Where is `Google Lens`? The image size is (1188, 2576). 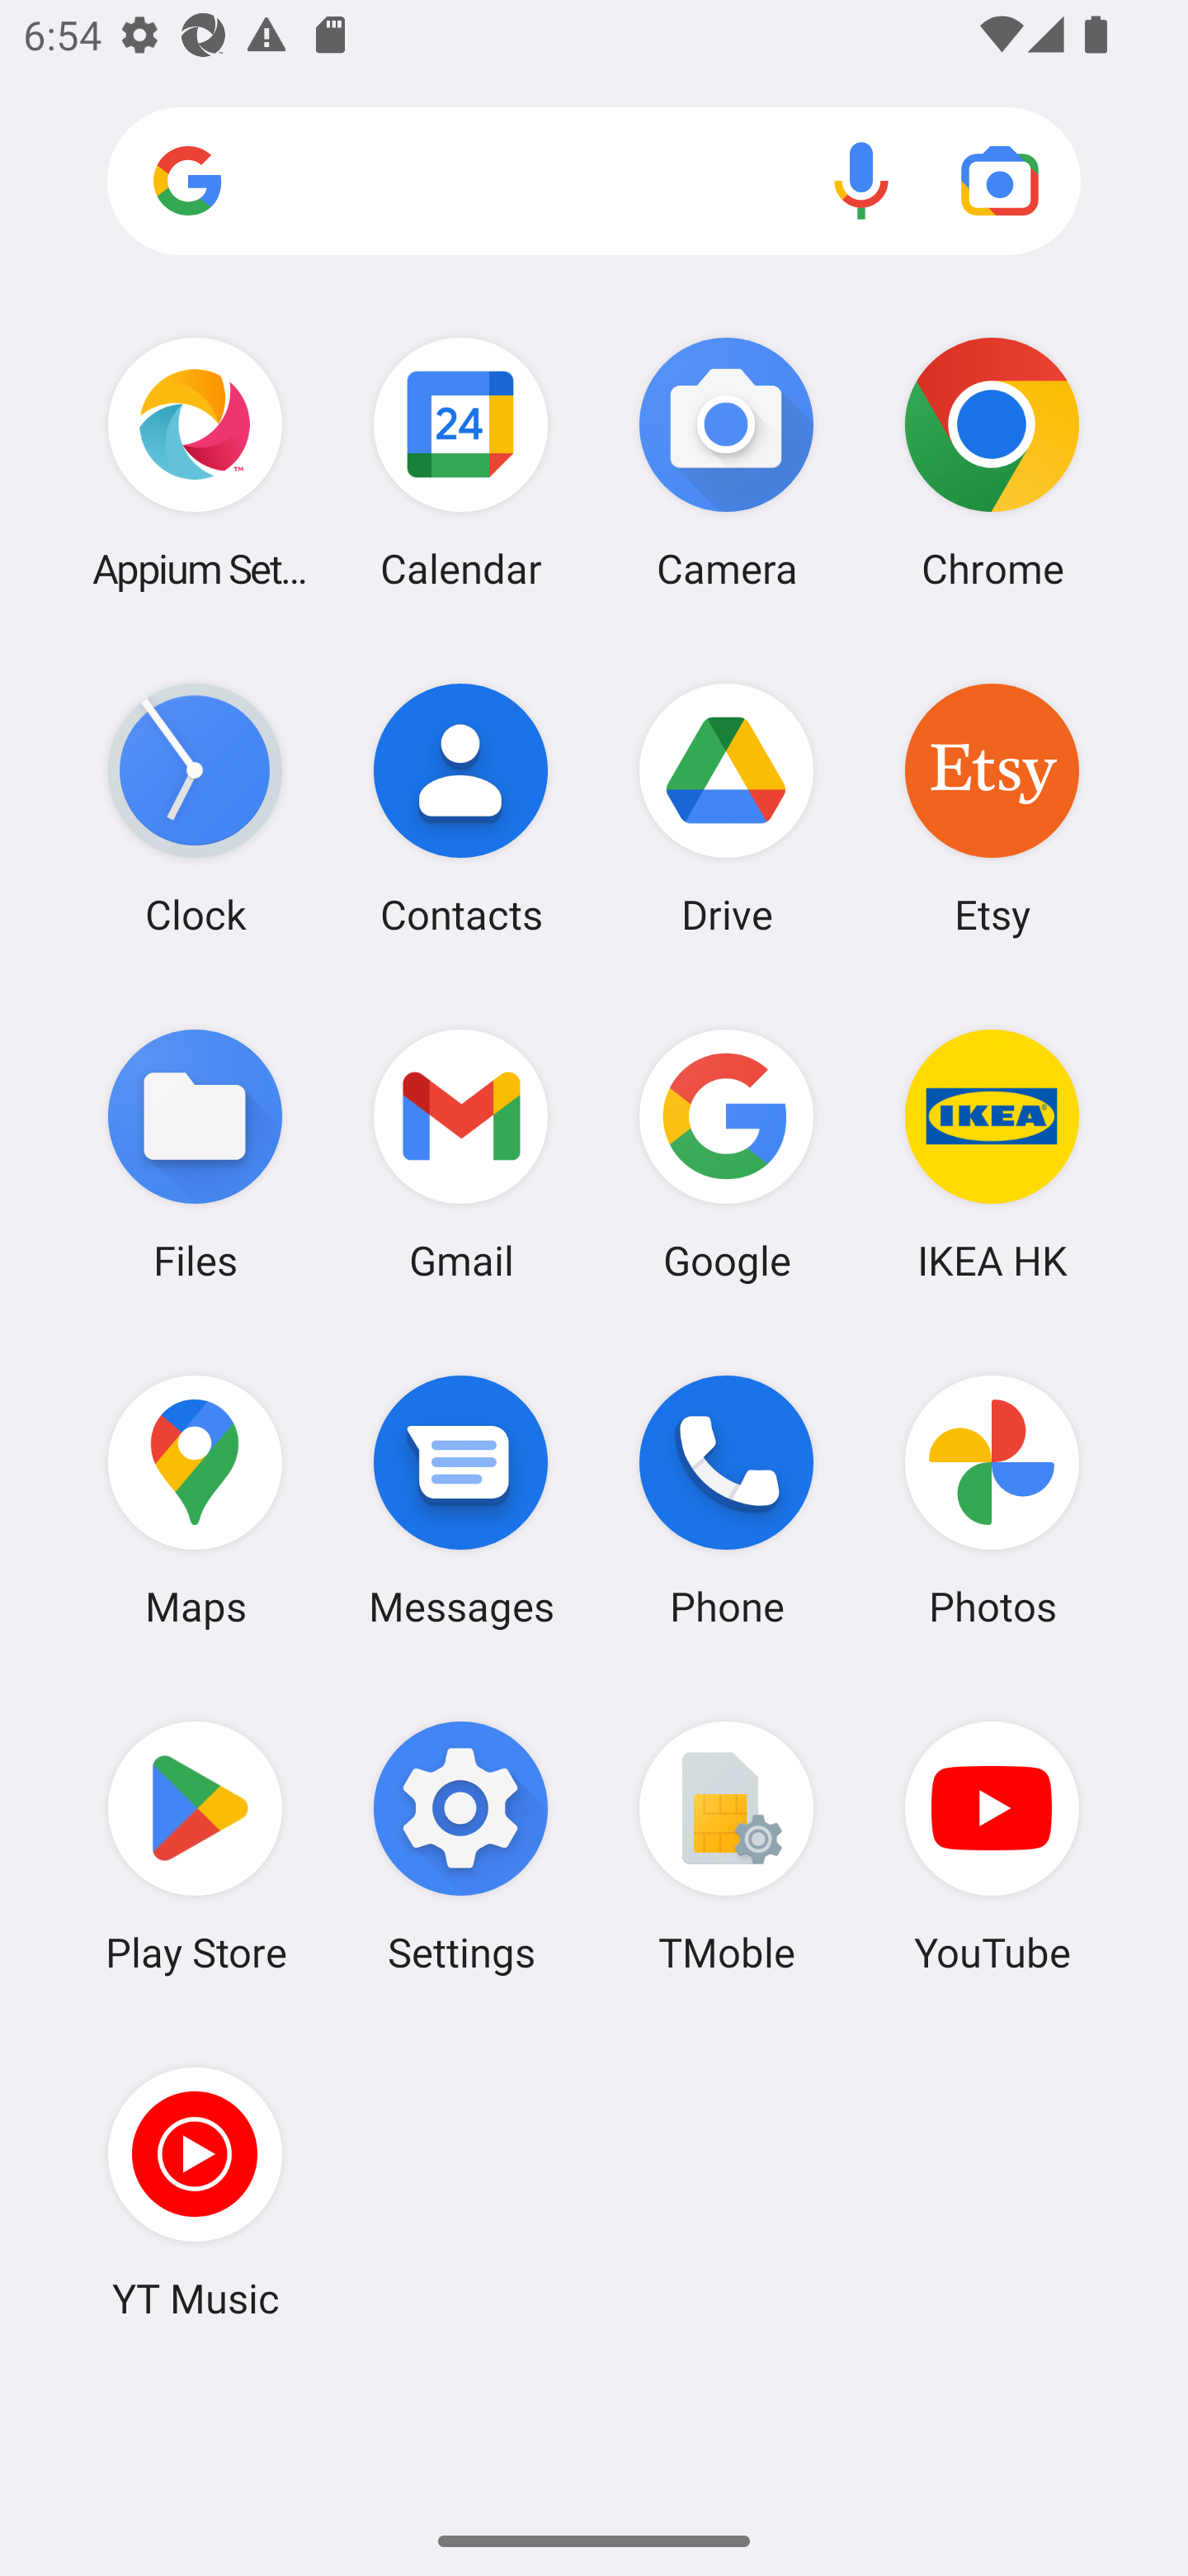 Google Lens is located at coordinates (1000, 180).